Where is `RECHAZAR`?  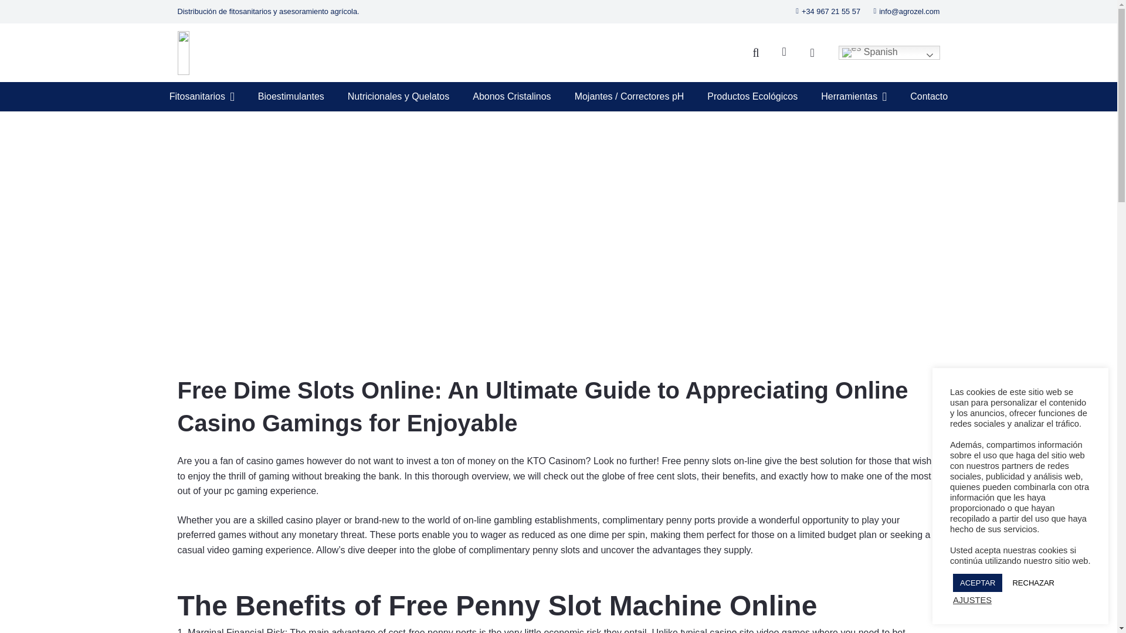
RECHAZAR is located at coordinates (1033, 583).